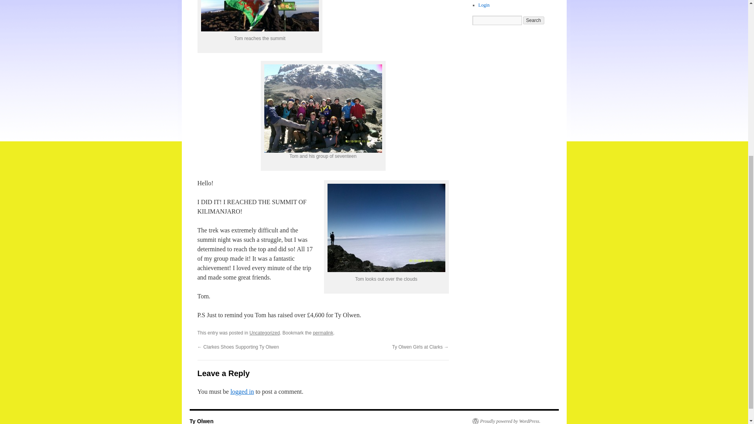 This screenshot has width=754, height=424. I want to click on Tom 2, so click(323, 108).